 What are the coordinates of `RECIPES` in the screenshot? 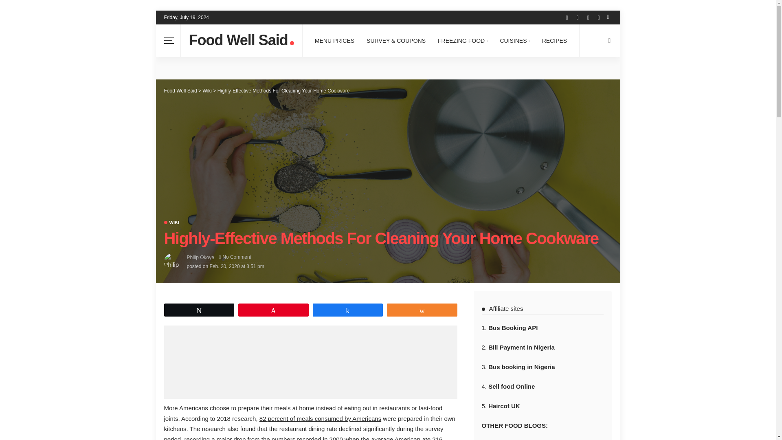 It's located at (554, 41).